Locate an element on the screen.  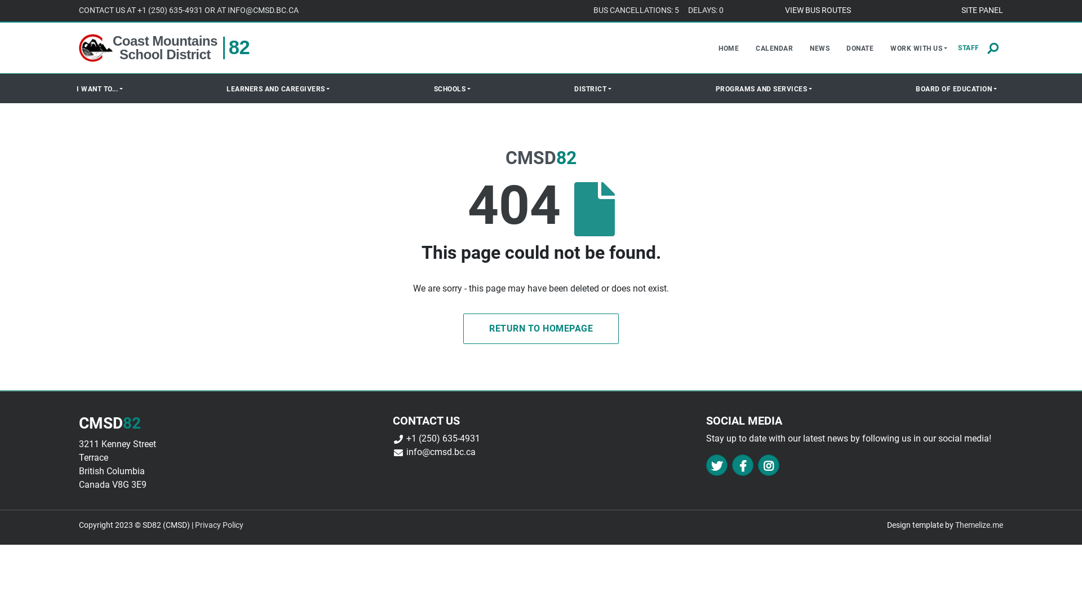
BOARD OF EDUCATION is located at coordinates (956, 89).